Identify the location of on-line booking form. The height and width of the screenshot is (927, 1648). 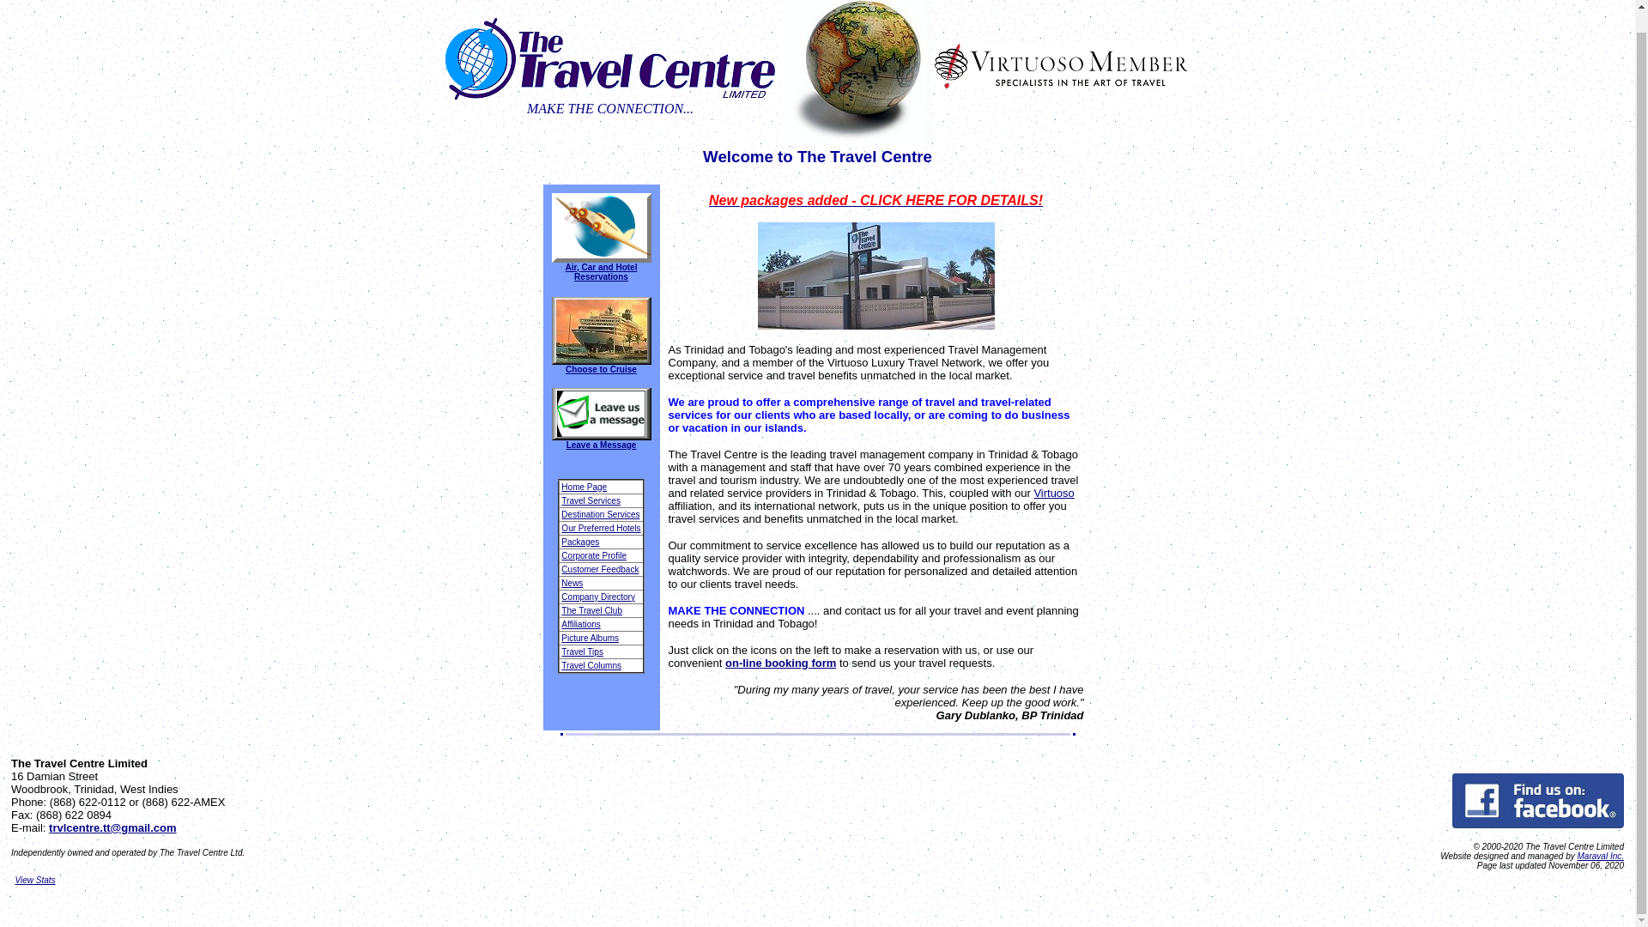
(779, 663).